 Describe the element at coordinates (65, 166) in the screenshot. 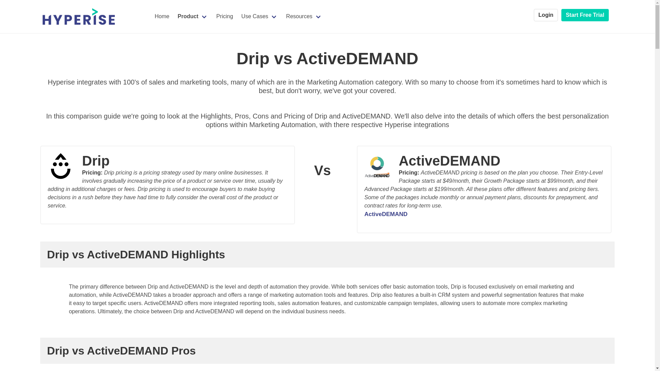

I see `Drip logo` at that location.